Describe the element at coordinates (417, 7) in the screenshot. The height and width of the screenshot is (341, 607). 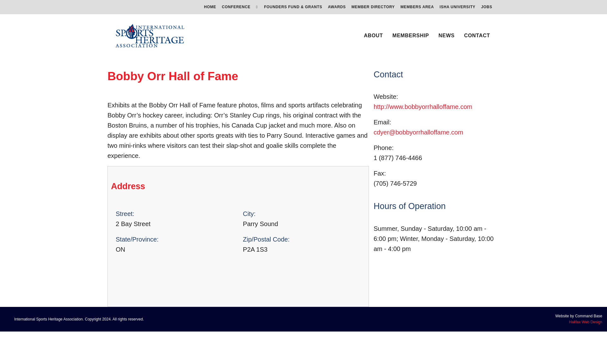
I see `MEMBERS AREA` at that location.